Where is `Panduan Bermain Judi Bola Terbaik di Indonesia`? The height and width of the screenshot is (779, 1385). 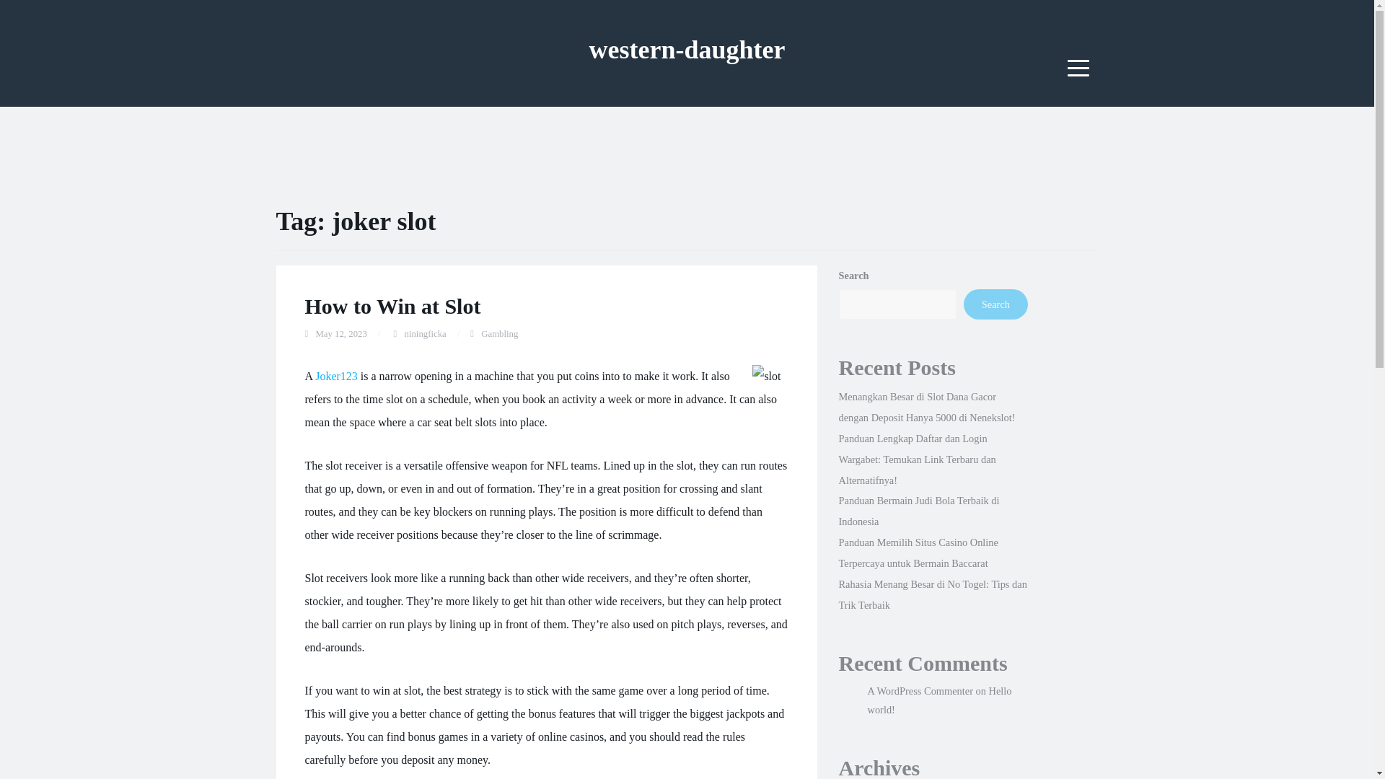 Panduan Bermain Judi Bola Terbaik di Indonesia is located at coordinates (918, 511).